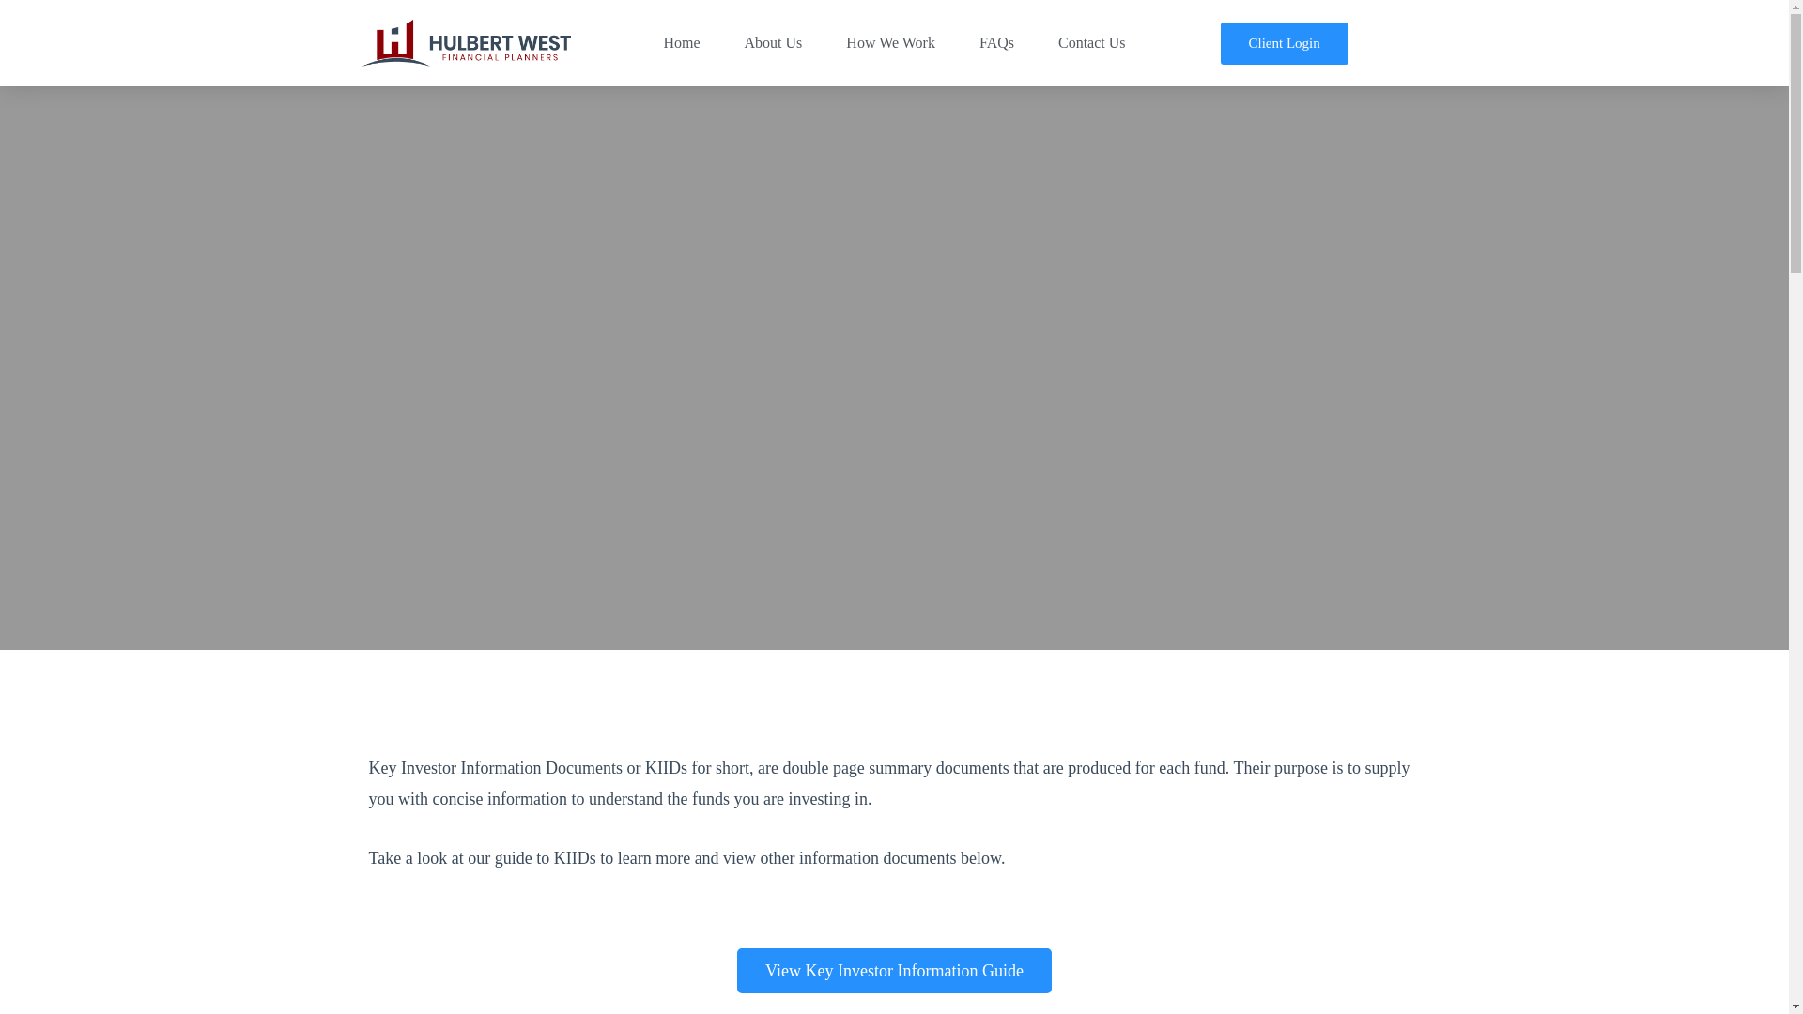  I want to click on About Us, so click(774, 43).